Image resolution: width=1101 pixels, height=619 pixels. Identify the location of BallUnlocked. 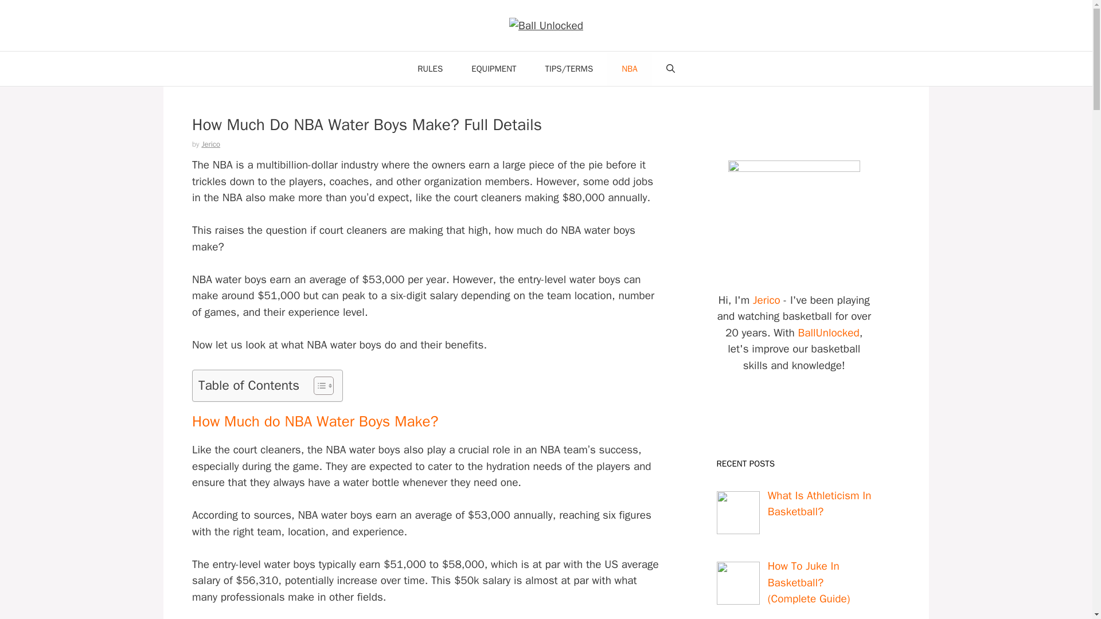
(828, 332).